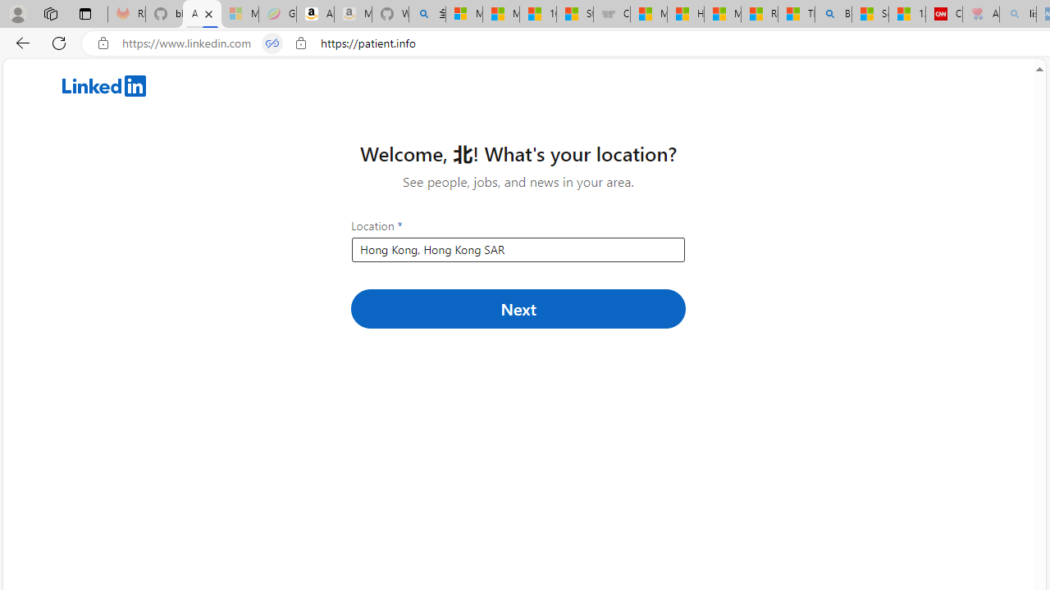 The width and height of the screenshot is (1050, 590). Describe the element at coordinates (981, 15) in the screenshot. I see `Arthritis: Ask Health Professionals - Sleeping` at that location.